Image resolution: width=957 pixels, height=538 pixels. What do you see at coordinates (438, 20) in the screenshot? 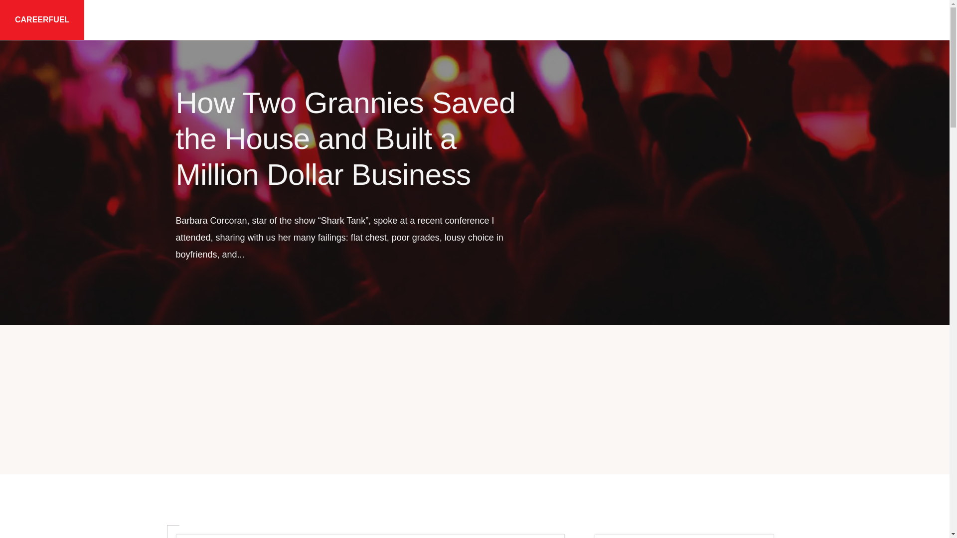
I see `Find Work` at bounding box center [438, 20].